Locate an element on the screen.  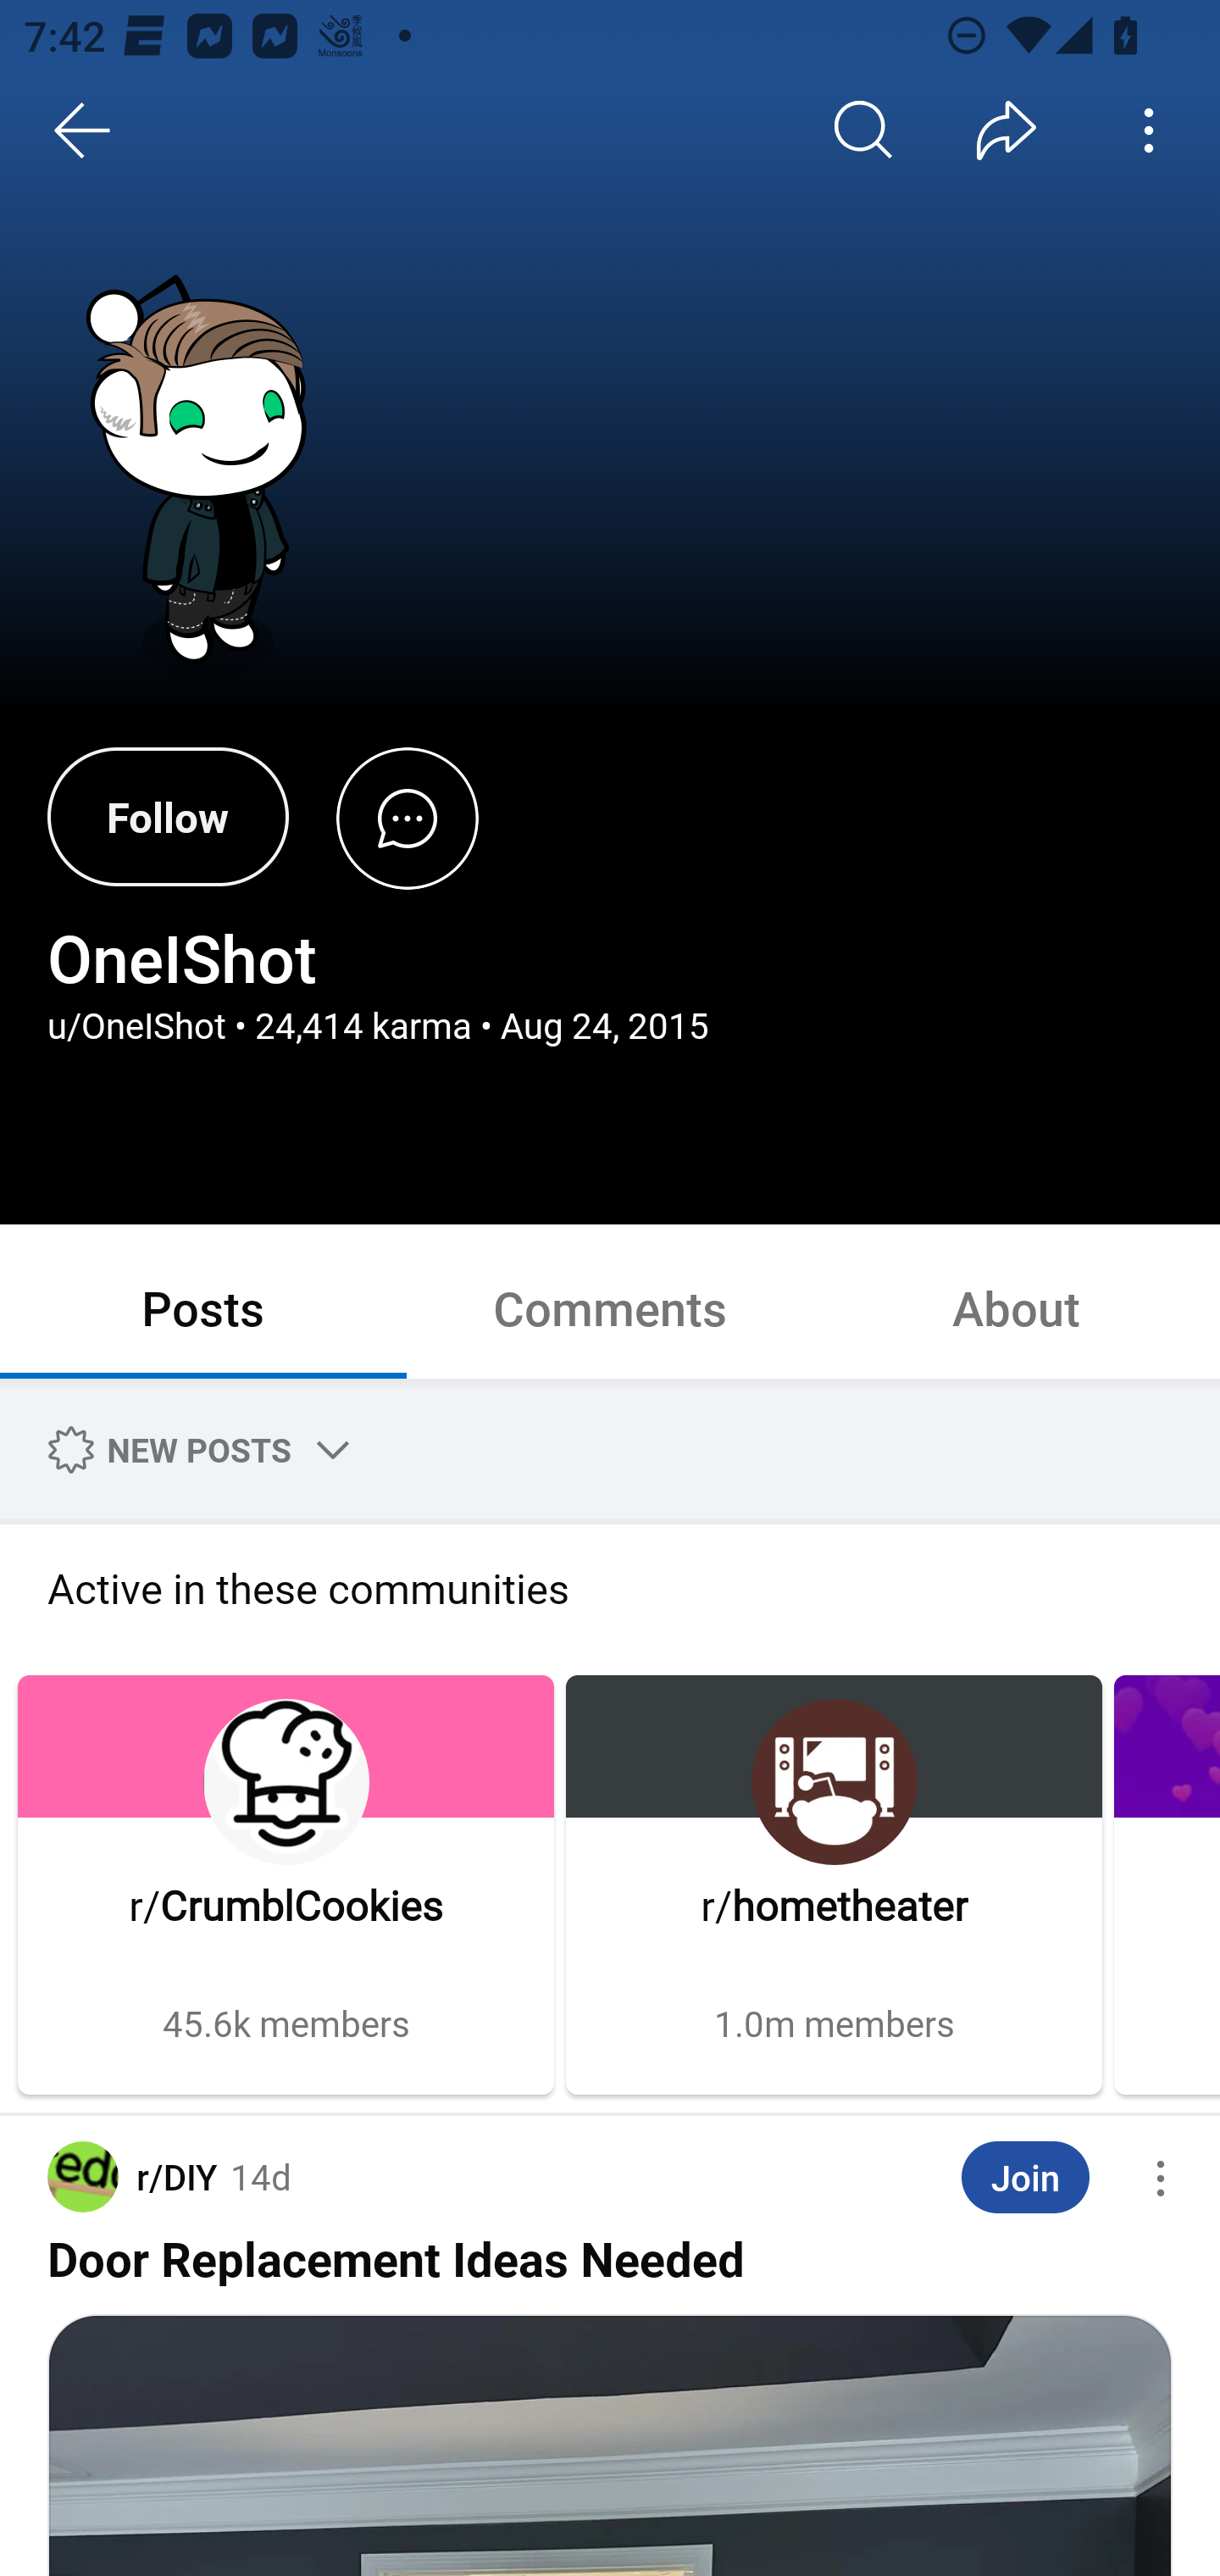
Overflow menu is located at coordinates (1161, 2178).